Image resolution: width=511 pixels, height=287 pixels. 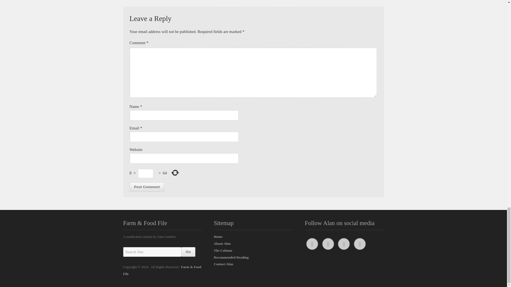 I want to click on Recommended Reading, so click(x=231, y=257).